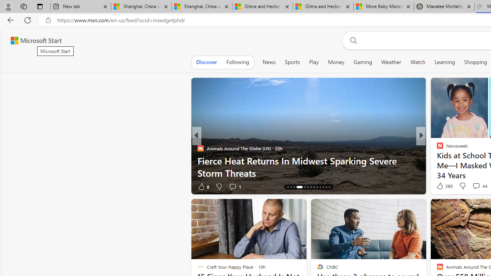 This screenshot has height=276, width=491. Describe the element at coordinates (437, 160) in the screenshot. I see `MUO` at that location.